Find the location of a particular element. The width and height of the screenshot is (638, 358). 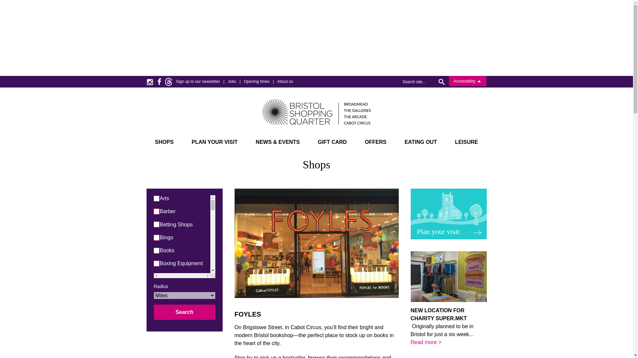

73 is located at coordinates (156, 276).